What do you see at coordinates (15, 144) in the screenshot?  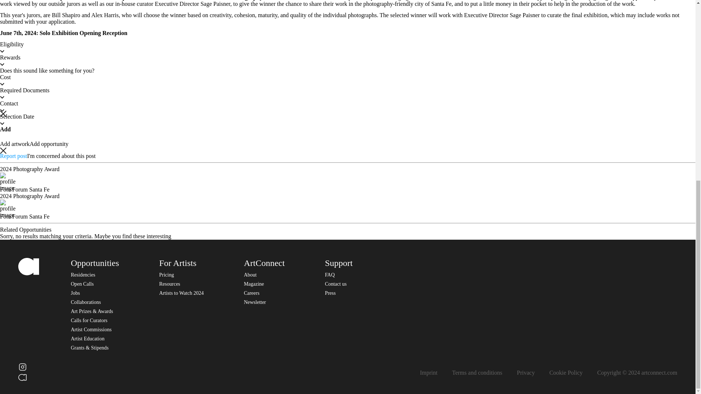 I see `Add artwork` at bounding box center [15, 144].